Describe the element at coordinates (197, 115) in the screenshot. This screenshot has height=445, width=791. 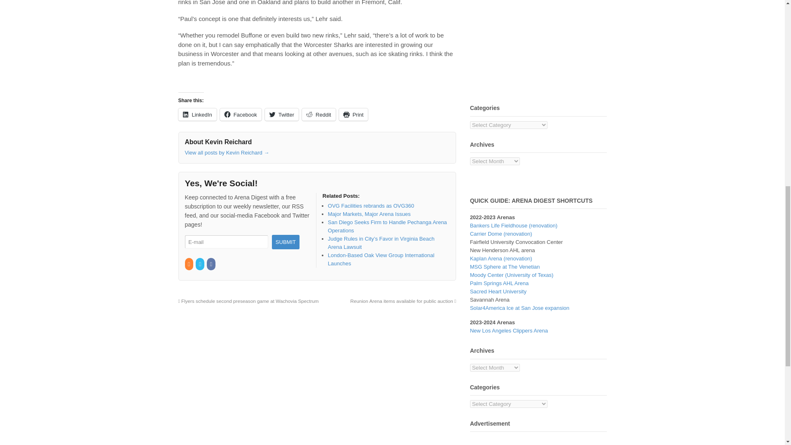
I see `LinkedIn` at that location.